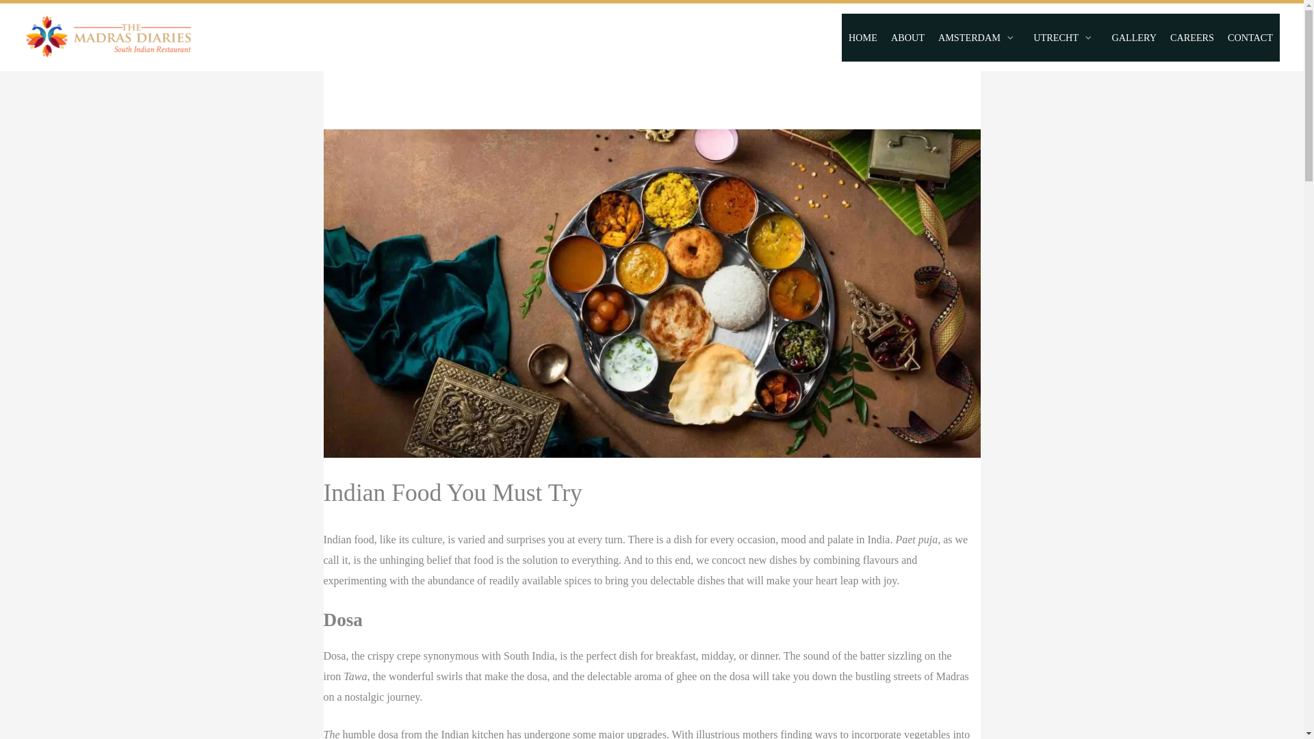 The height and width of the screenshot is (739, 1314). I want to click on CONTACT, so click(1250, 37).